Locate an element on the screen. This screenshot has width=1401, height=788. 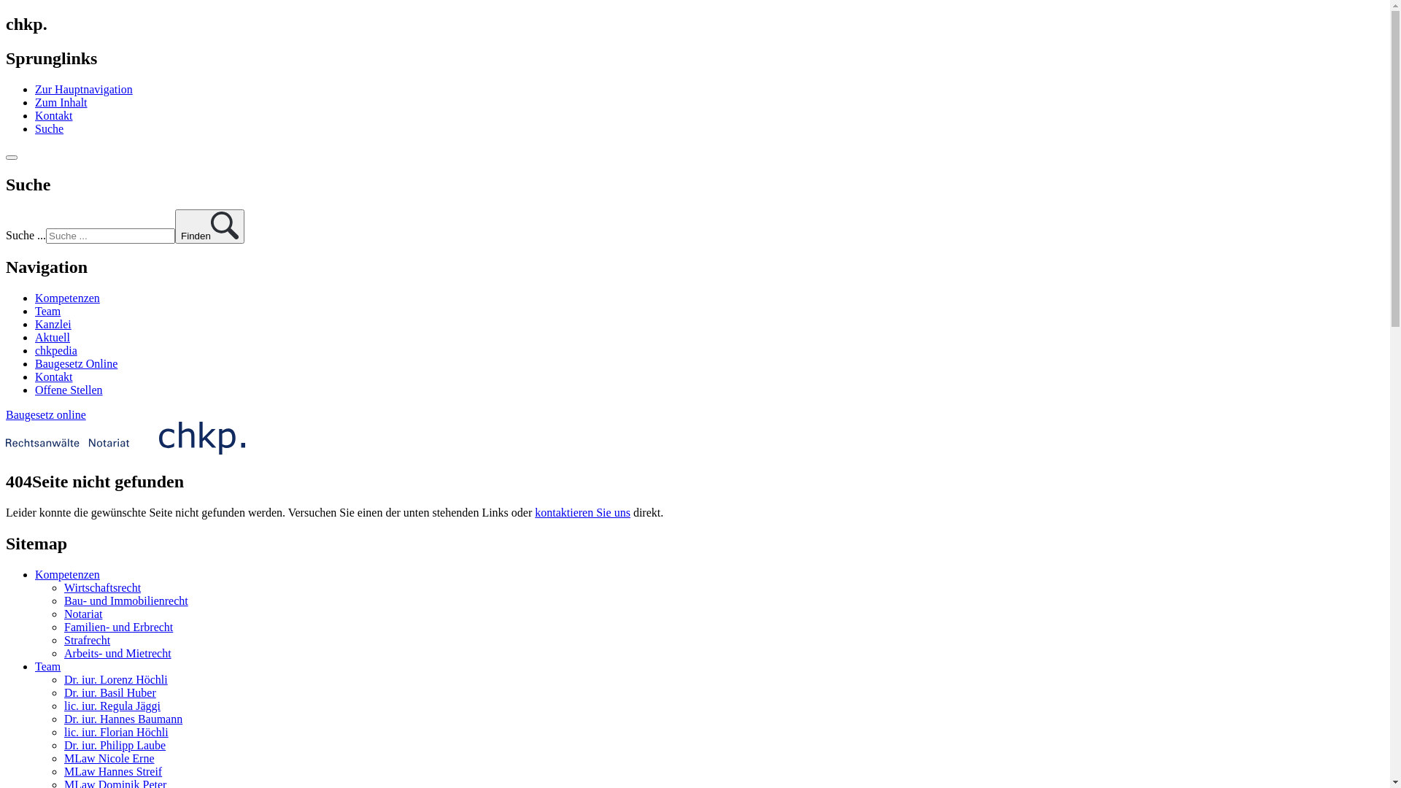
FindenSuche starten is located at coordinates (210, 226).